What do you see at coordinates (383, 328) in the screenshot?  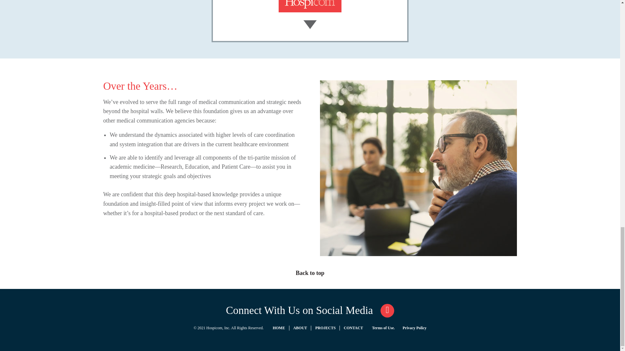 I see `Terms of Use.` at bounding box center [383, 328].